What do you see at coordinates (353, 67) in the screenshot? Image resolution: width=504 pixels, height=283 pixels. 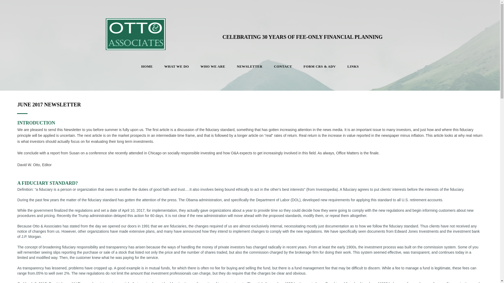 I see `LINKS` at bounding box center [353, 67].